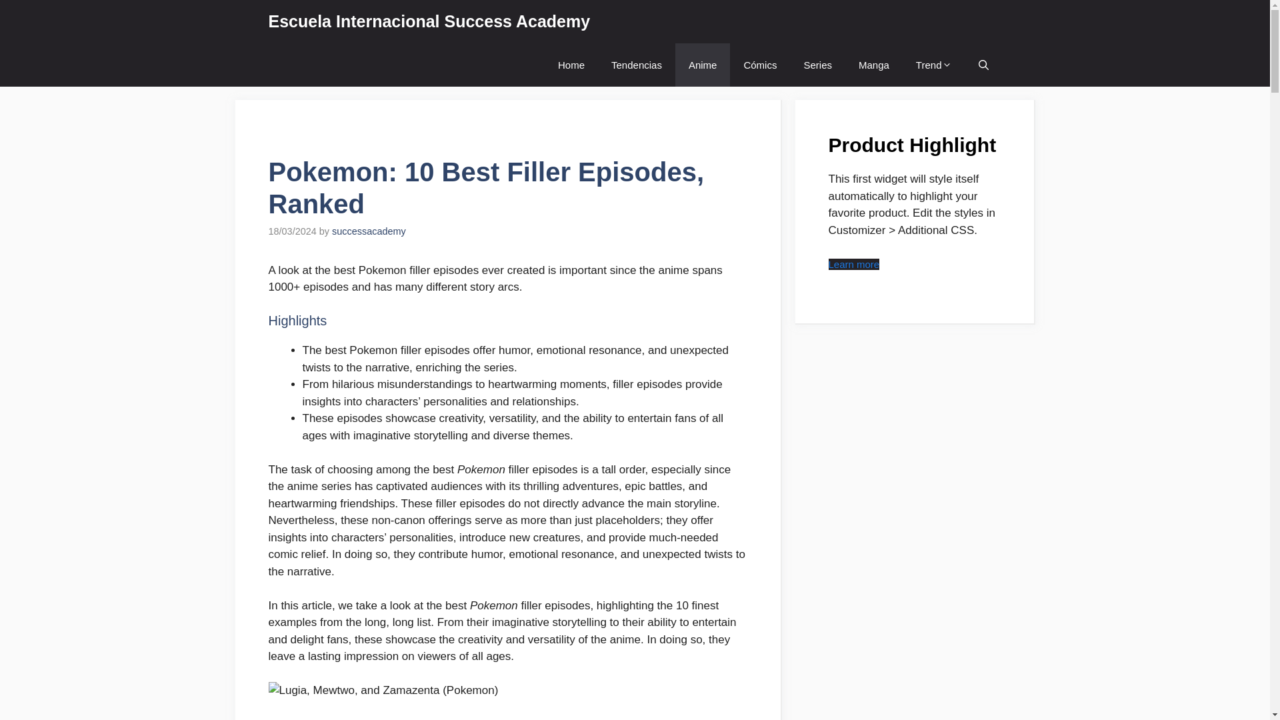 Image resolution: width=1280 pixels, height=720 pixels. What do you see at coordinates (368, 231) in the screenshot?
I see `View all posts by successacademy` at bounding box center [368, 231].